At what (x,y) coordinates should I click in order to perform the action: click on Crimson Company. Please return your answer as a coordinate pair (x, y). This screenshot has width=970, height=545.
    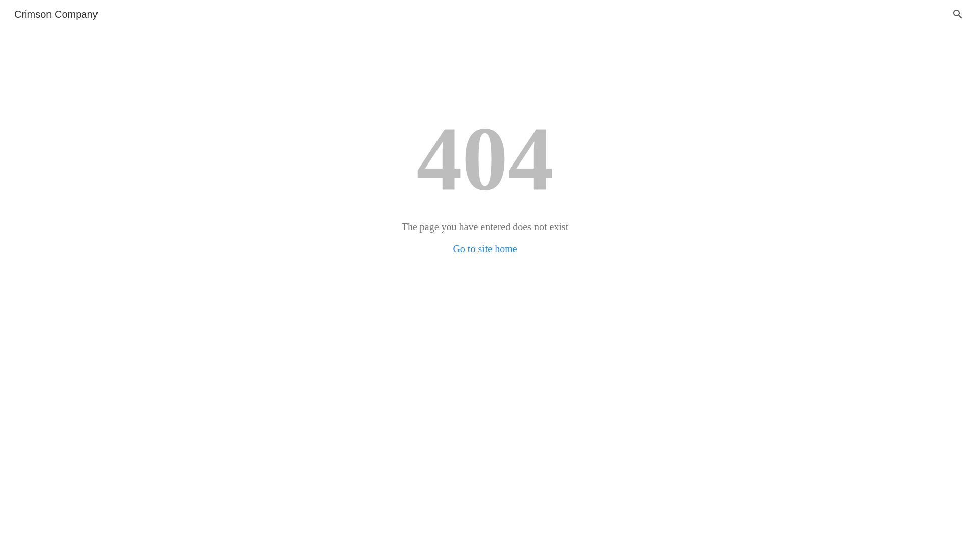
    Looking at the image, I should click on (56, 13).